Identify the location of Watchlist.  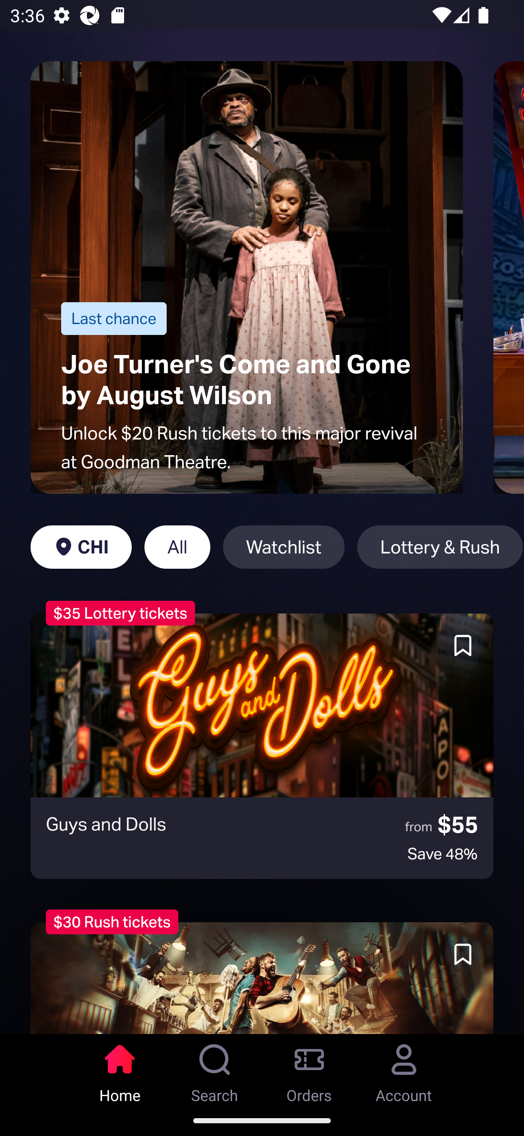
(284, 547).